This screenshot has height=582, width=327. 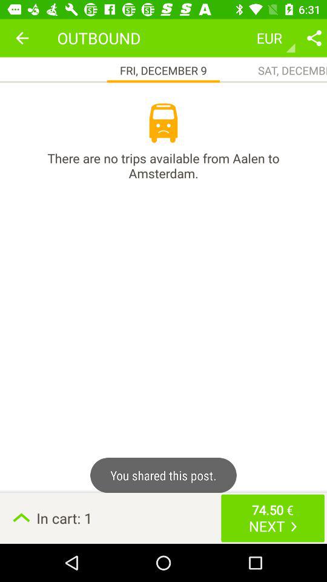 What do you see at coordinates (314, 38) in the screenshot?
I see `share` at bounding box center [314, 38].